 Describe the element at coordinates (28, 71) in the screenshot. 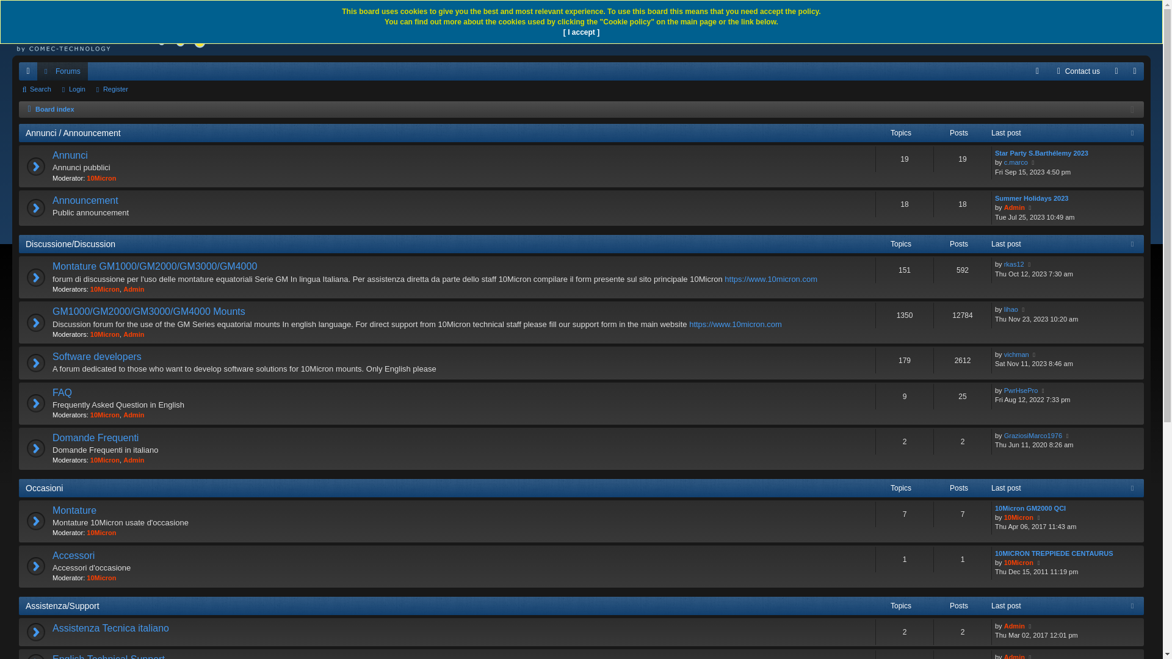

I see `Quick links` at that location.